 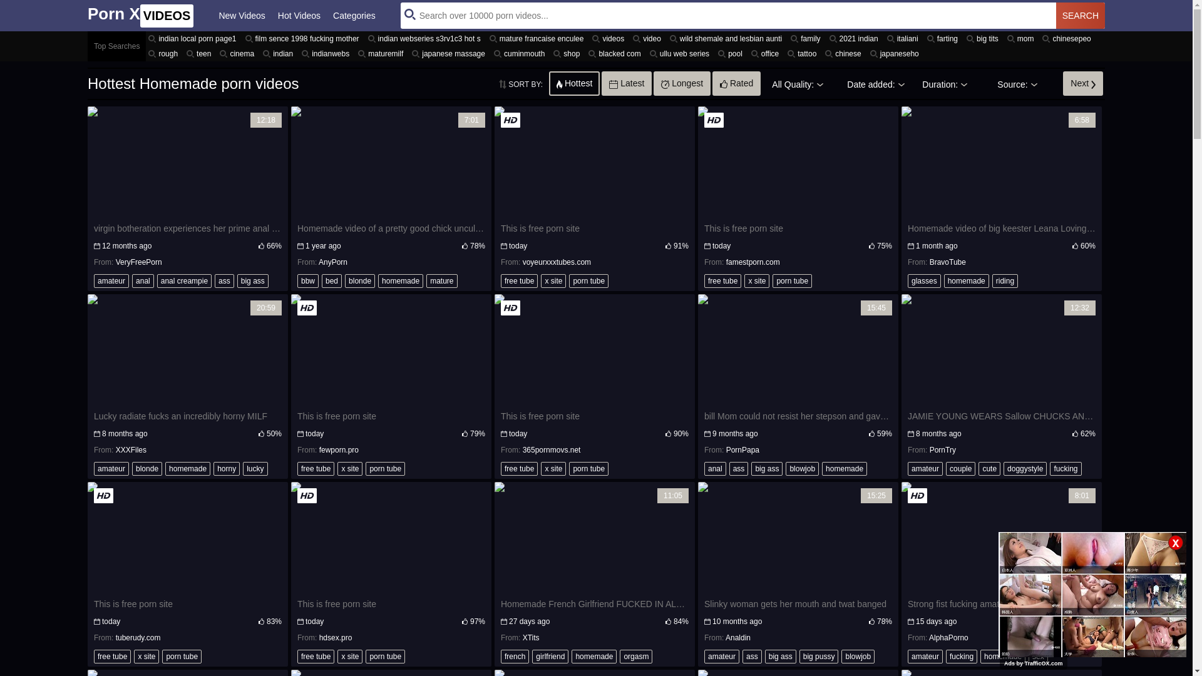 I want to click on porn tube, so click(x=588, y=281).